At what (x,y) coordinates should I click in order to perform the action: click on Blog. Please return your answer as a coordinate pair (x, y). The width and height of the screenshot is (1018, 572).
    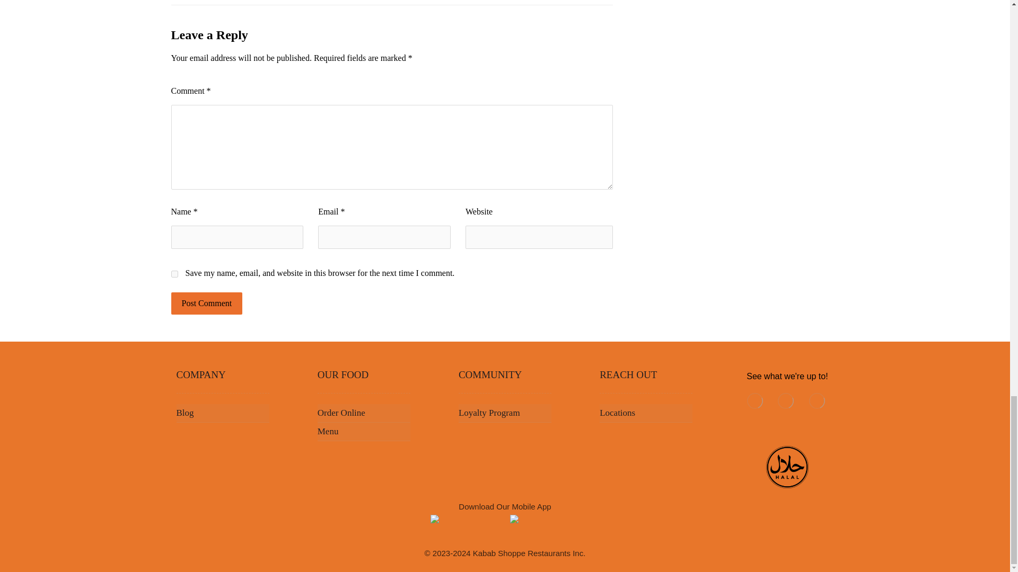
    Looking at the image, I should click on (222, 413).